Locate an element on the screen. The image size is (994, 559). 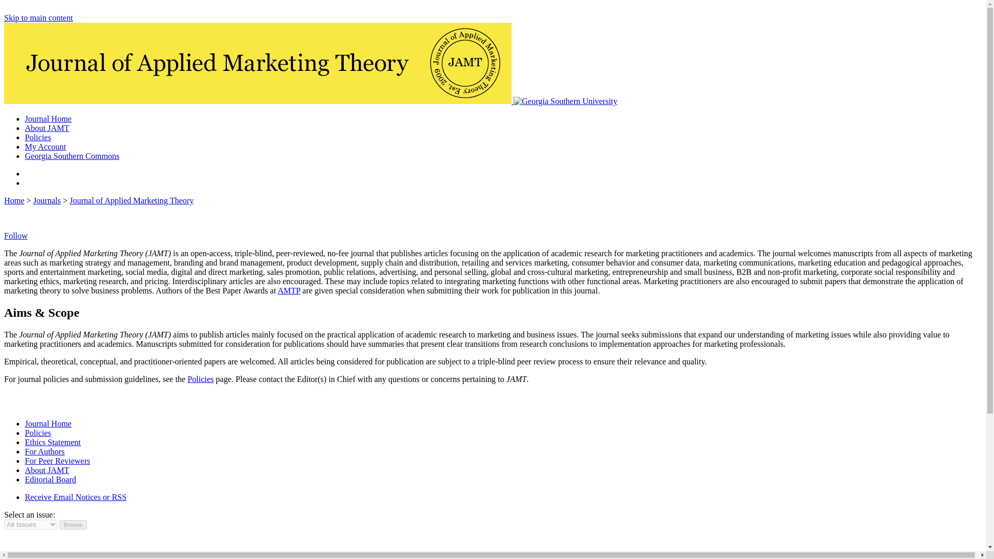
About JAMT is located at coordinates (47, 470).